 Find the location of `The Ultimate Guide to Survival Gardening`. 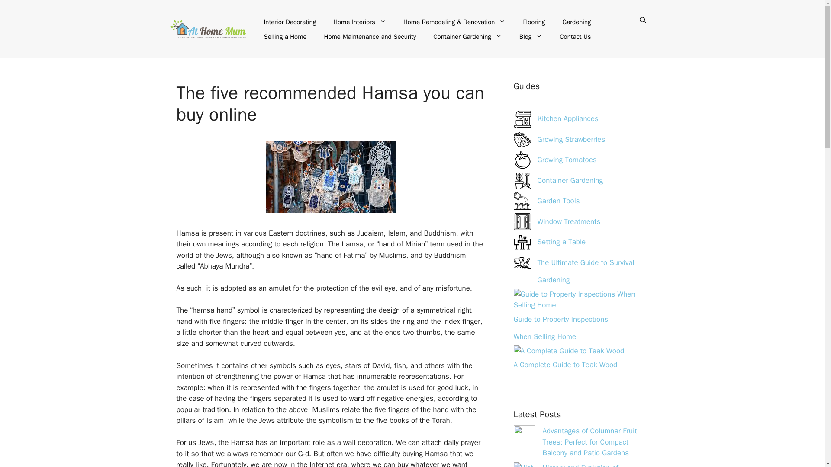

The Ultimate Guide to Survival Gardening is located at coordinates (586, 271).